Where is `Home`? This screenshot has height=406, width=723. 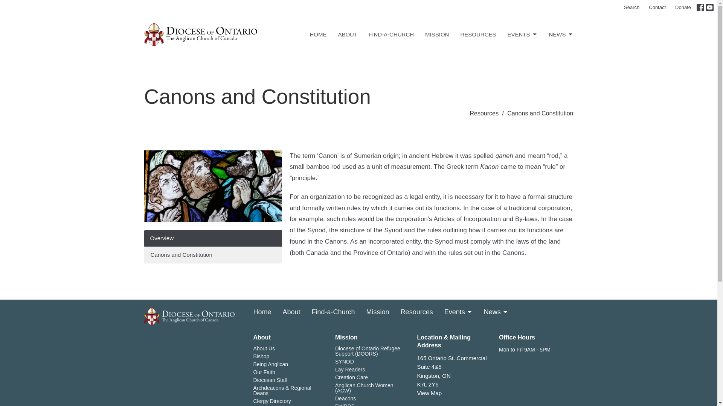
Home is located at coordinates (262, 312).